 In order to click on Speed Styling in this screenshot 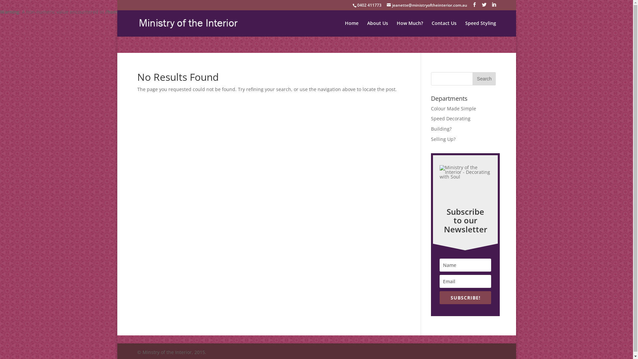, I will do `click(480, 29)`.